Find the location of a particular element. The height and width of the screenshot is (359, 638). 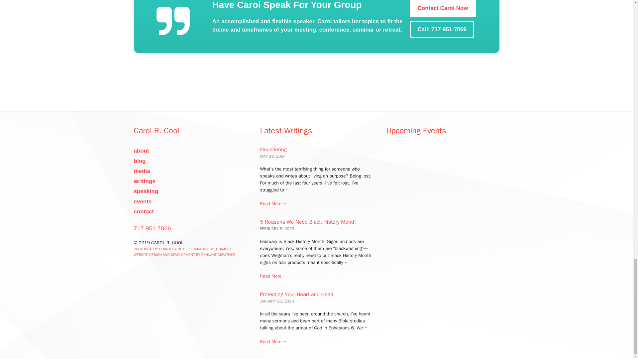

about is located at coordinates (141, 151).